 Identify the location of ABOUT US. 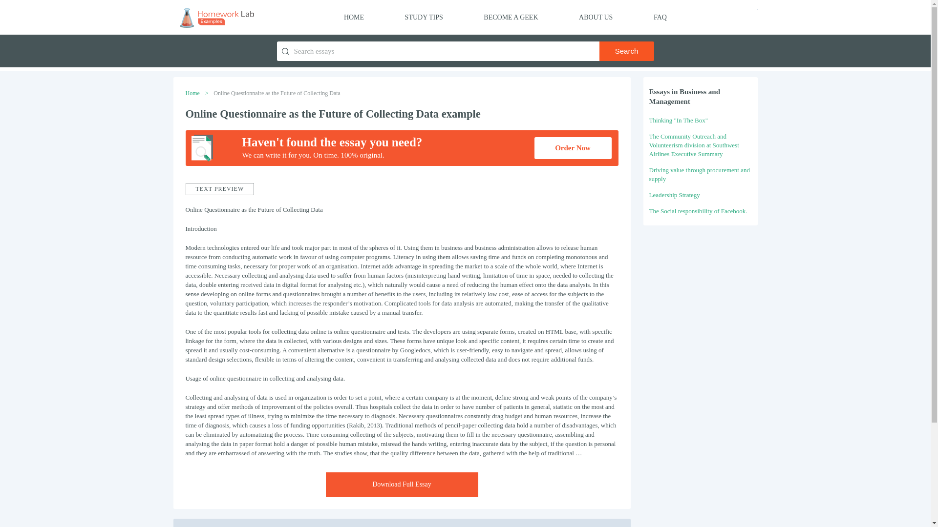
(595, 18).